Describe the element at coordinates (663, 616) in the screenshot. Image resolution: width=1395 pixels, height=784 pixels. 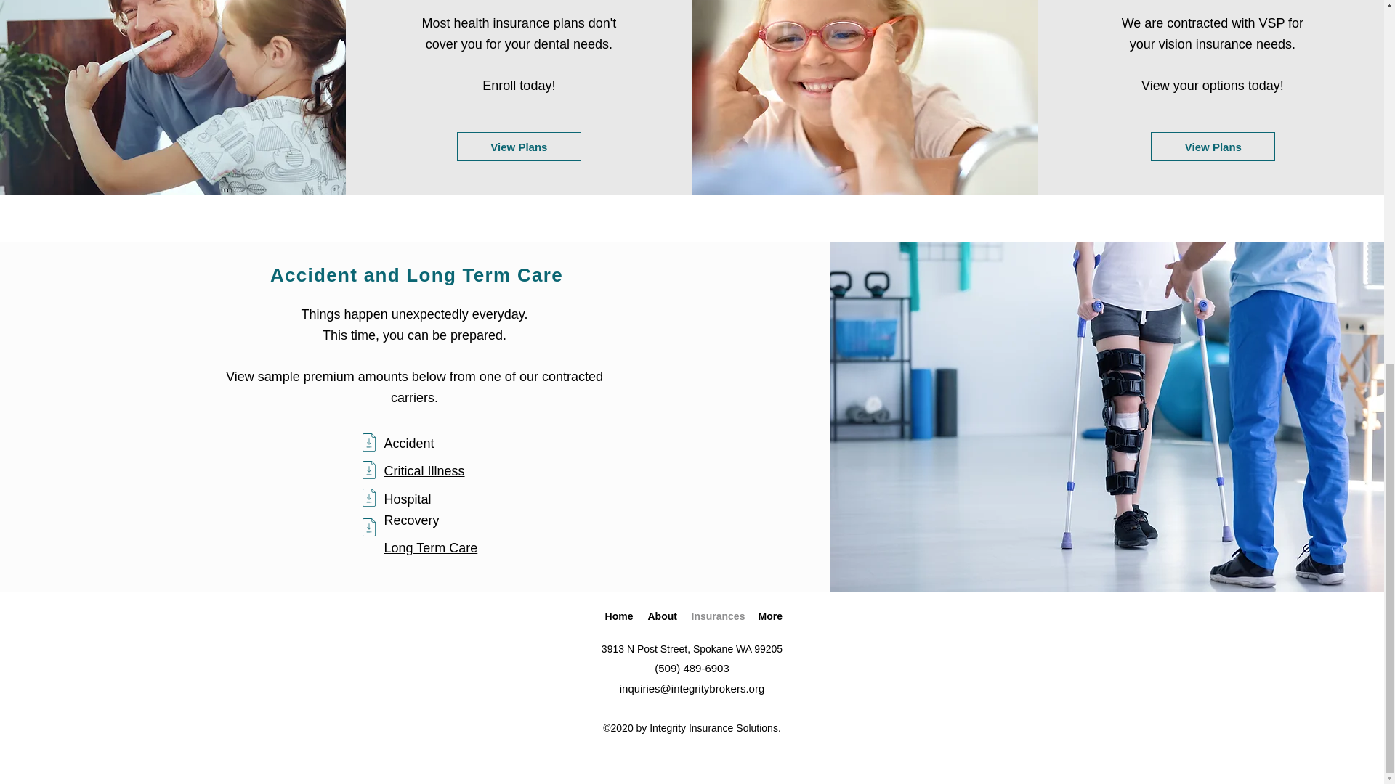
I see `About` at that location.